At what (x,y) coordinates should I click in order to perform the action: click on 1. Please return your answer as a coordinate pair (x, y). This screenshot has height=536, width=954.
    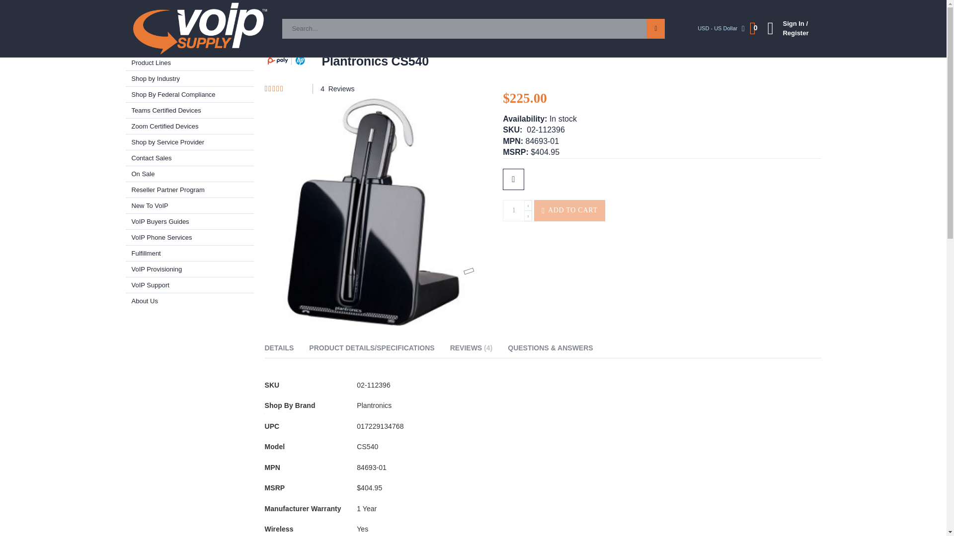
    Looking at the image, I should click on (514, 210).